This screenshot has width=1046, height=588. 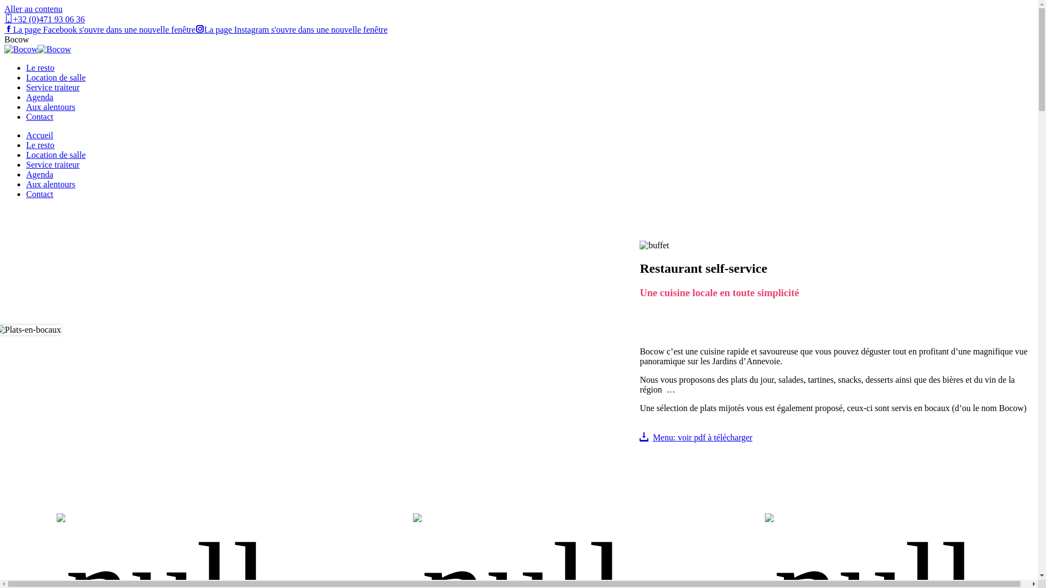 I want to click on Le resto, so click(x=40, y=68).